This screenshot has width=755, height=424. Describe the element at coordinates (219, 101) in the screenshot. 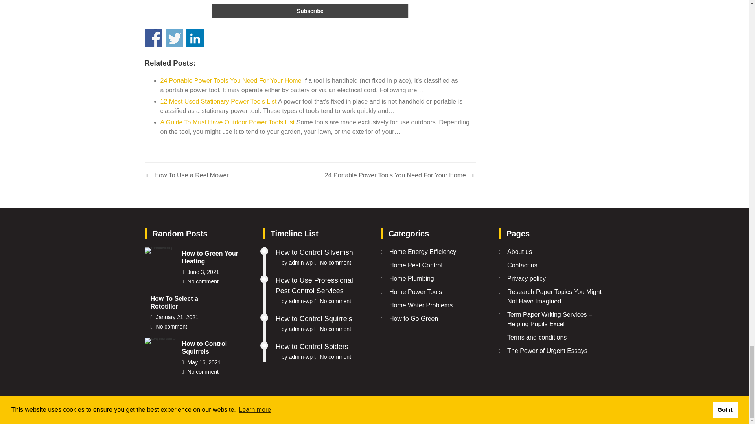

I see `12 Most Used Stationary Power Tools List` at that location.